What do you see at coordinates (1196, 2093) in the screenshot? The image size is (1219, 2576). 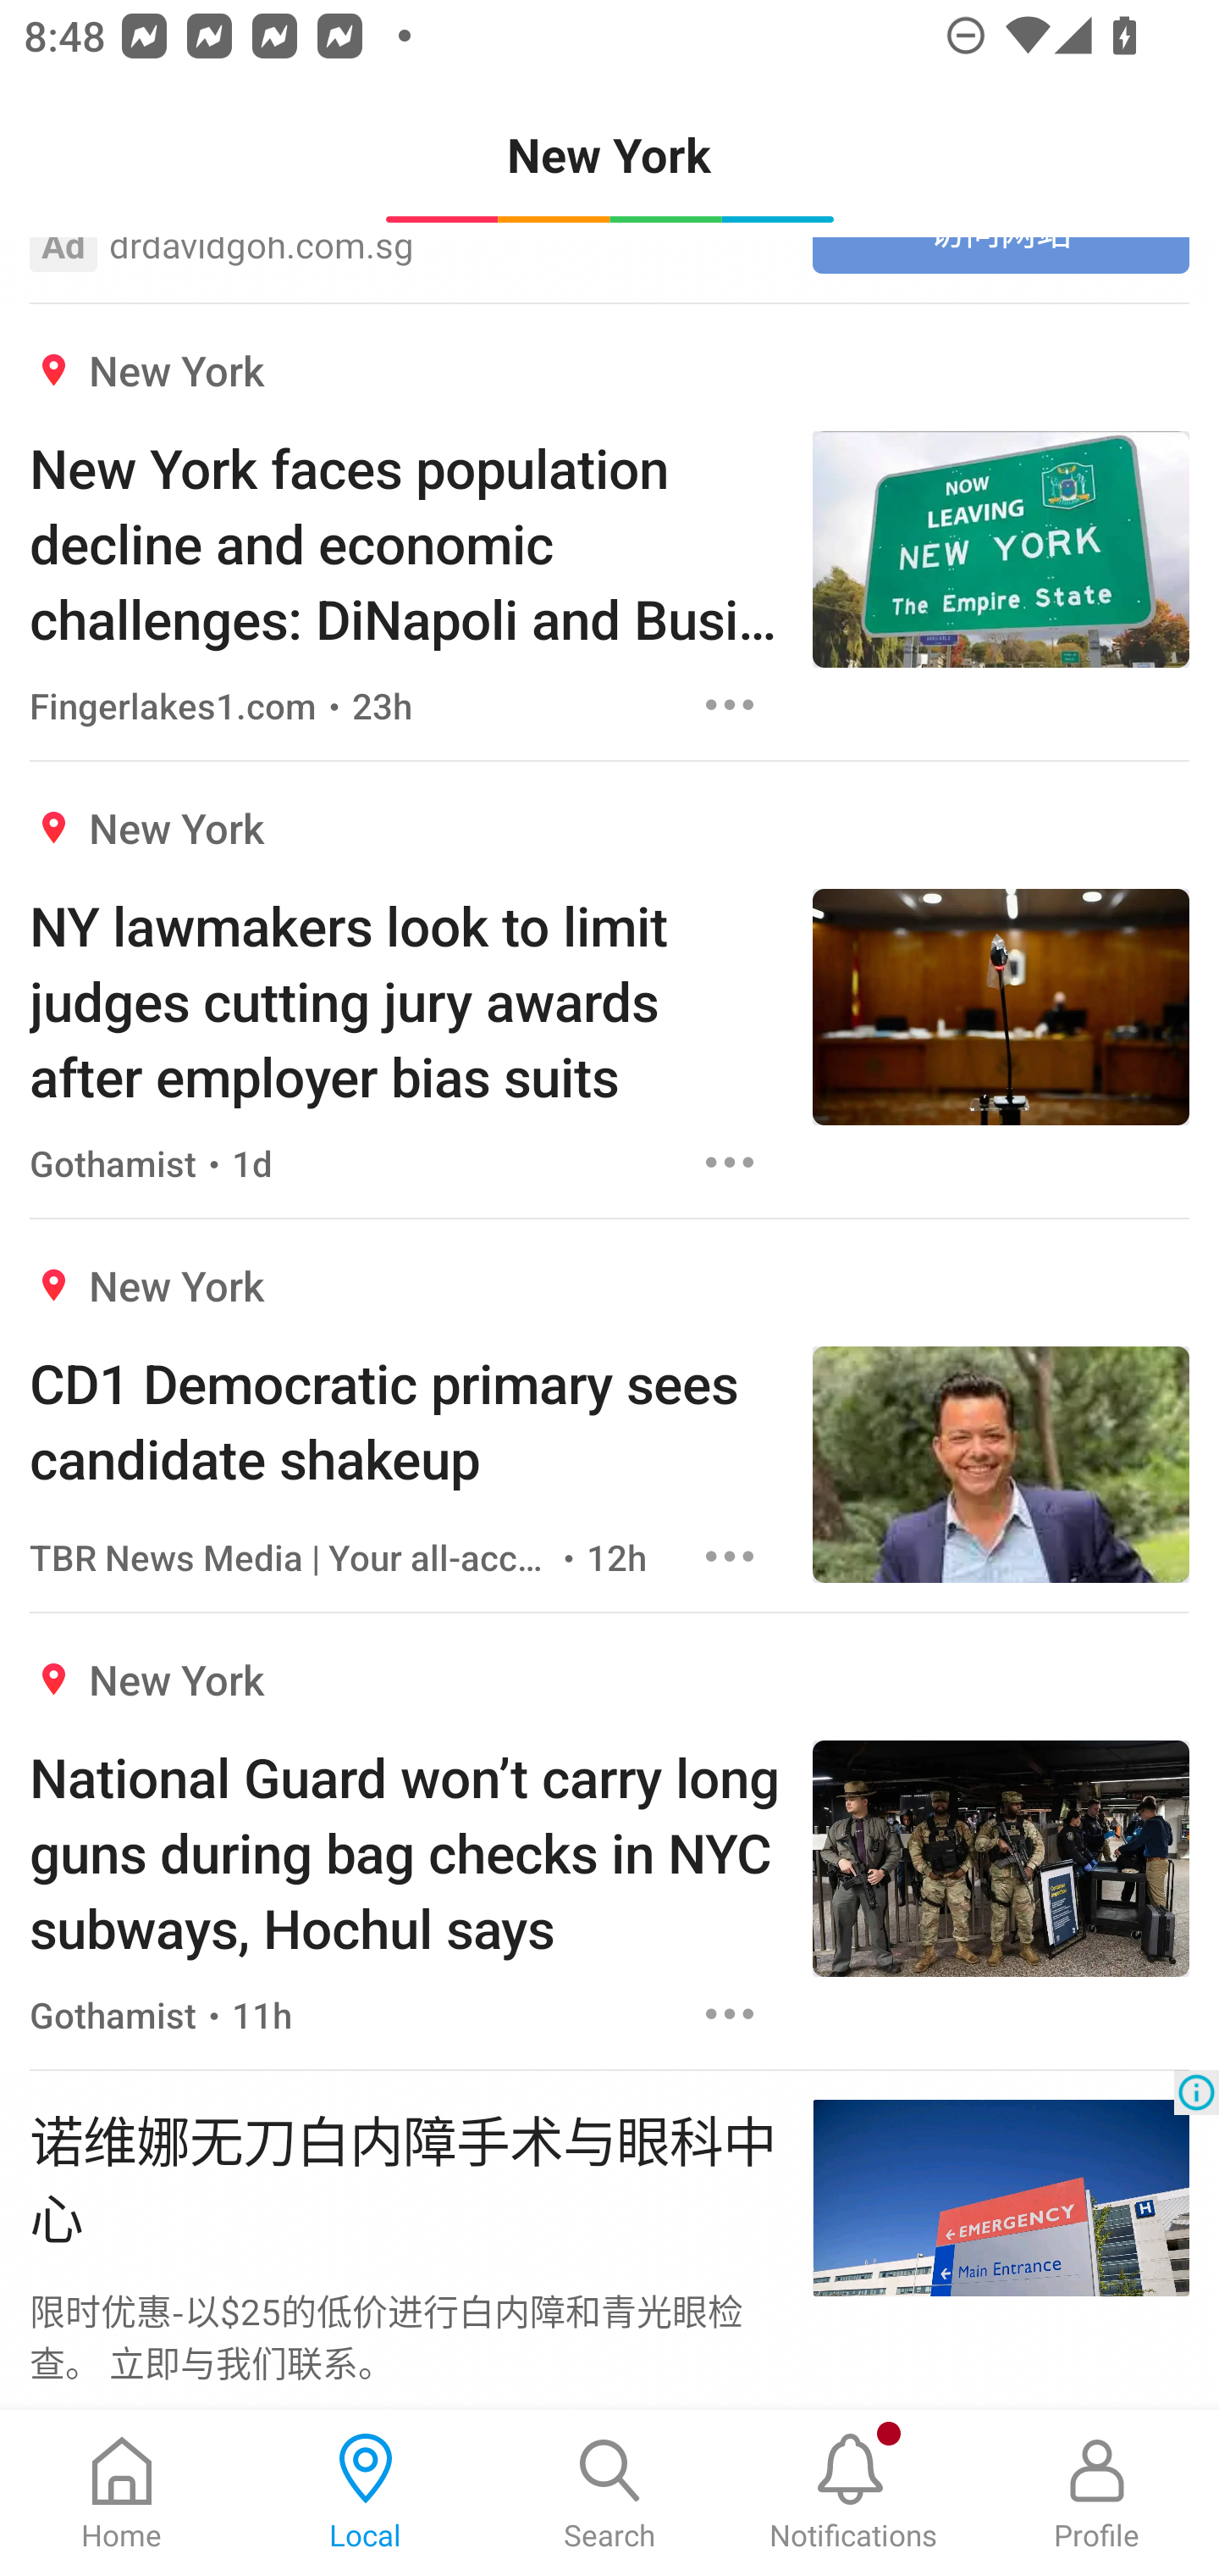 I see `Ad Choices Icon` at bounding box center [1196, 2093].